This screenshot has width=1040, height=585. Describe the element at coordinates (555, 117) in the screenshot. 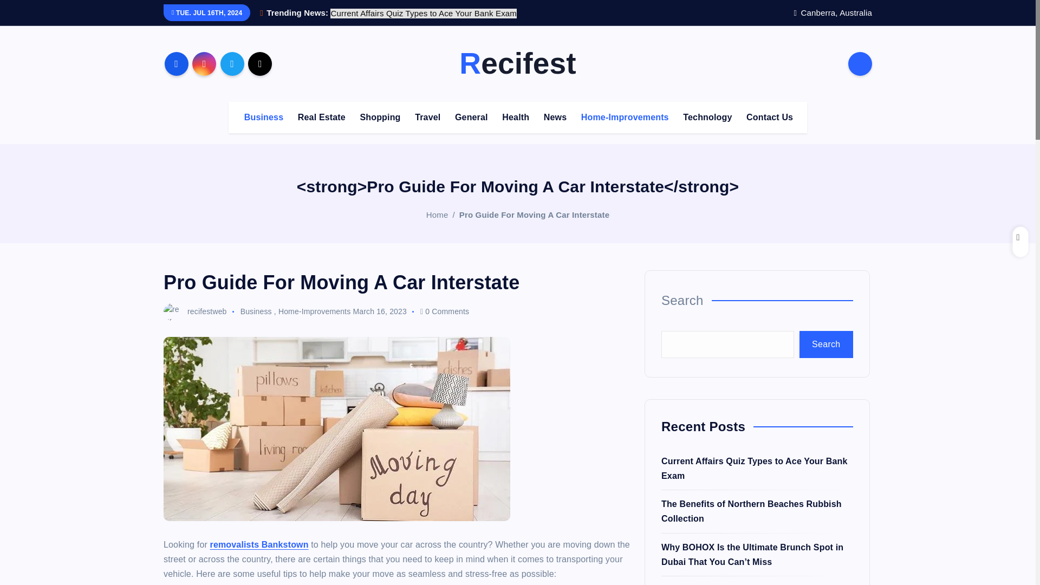

I see `News` at that location.